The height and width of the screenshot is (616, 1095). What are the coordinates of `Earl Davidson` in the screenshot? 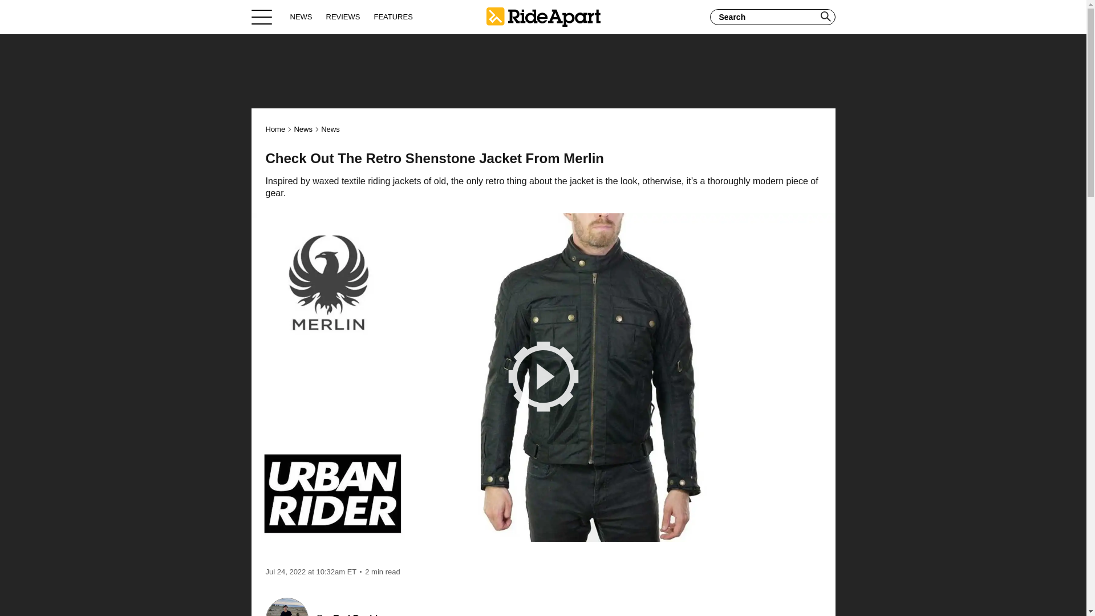 It's located at (363, 615).